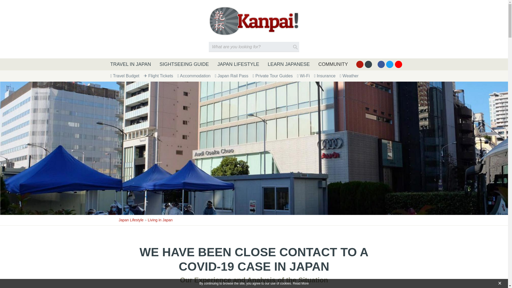 The width and height of the screenshot is (512, 288). I want to click on SIGHTSEEING GUIDE, so click(184, 64).